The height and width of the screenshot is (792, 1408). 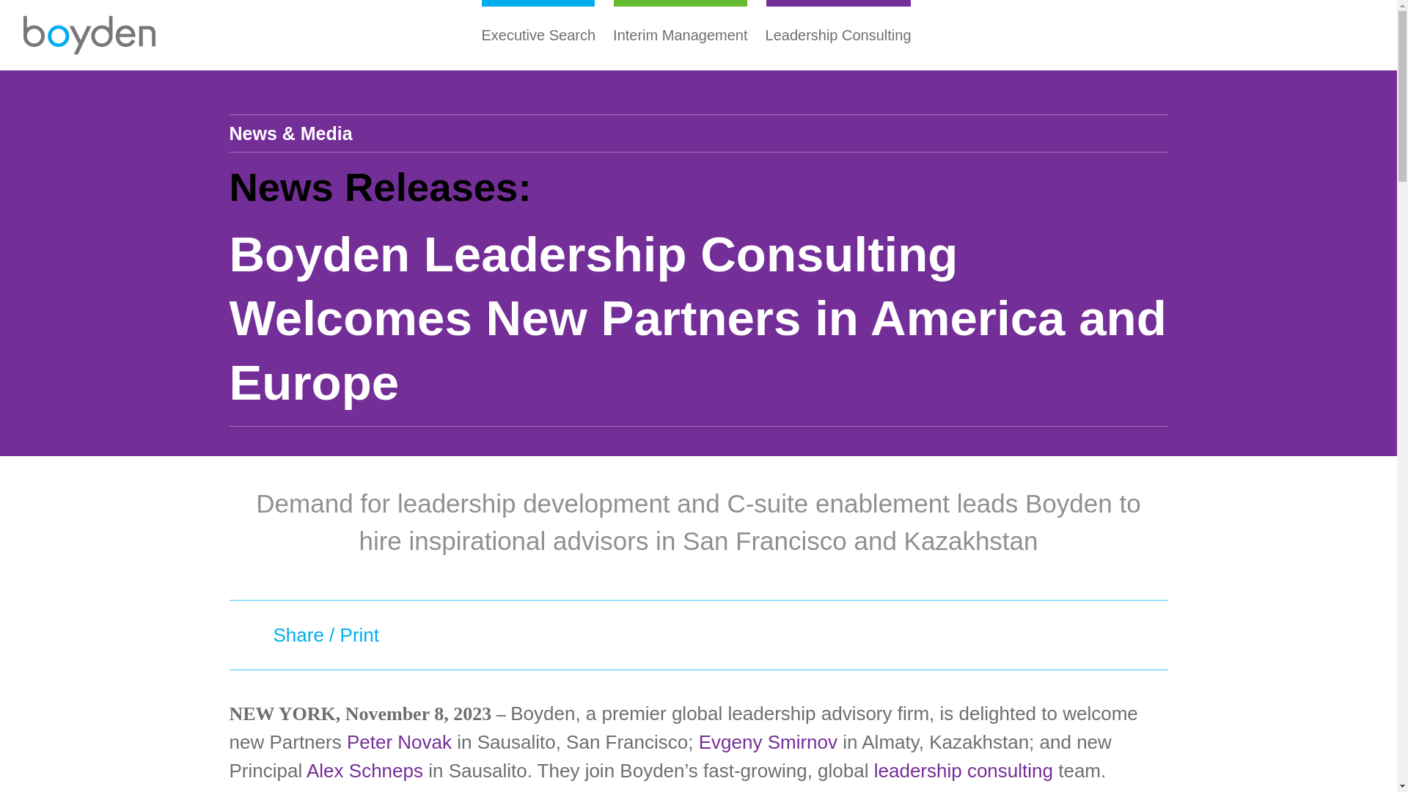 I want to click on Interim Management, so click(x=680, y=35).